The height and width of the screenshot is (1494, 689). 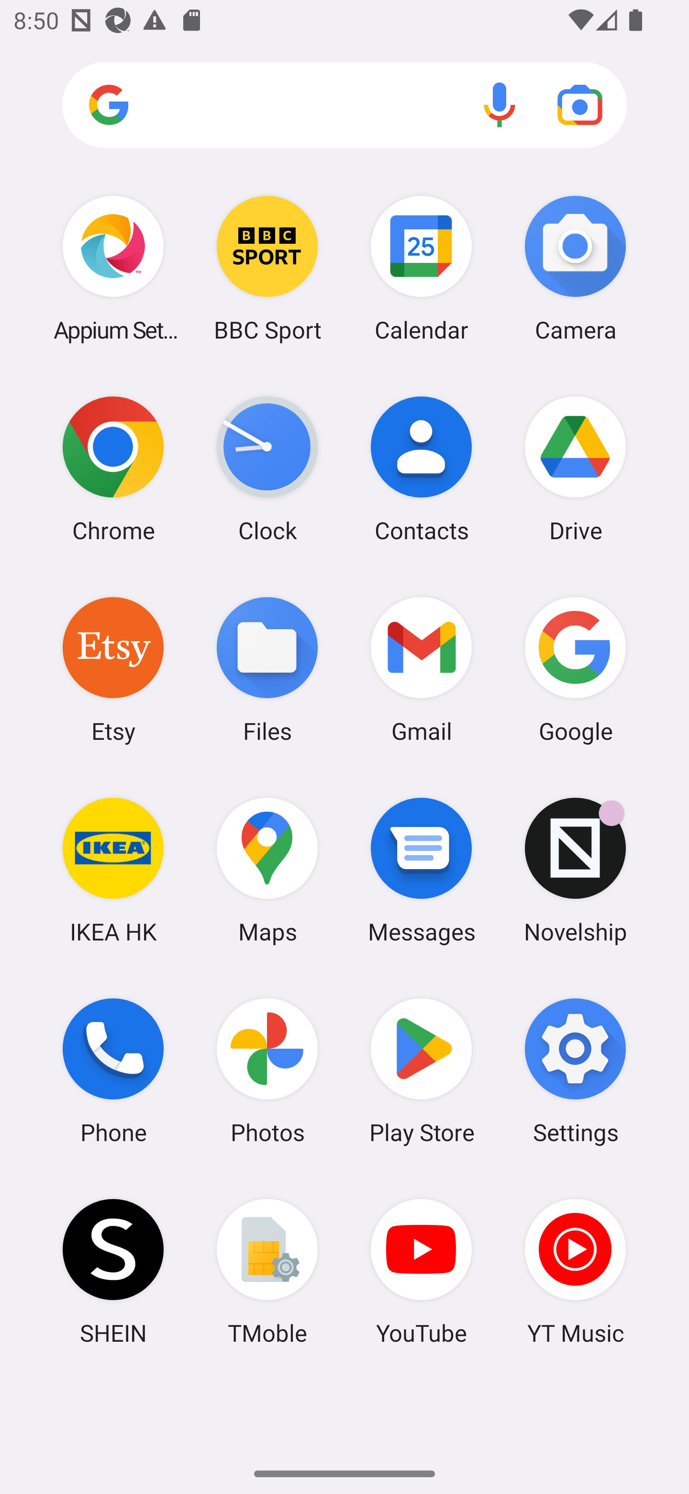 What do you see at coordinates (113, 669) in the screenshot?
I see `Etsy` at bounding box center [113, 669].